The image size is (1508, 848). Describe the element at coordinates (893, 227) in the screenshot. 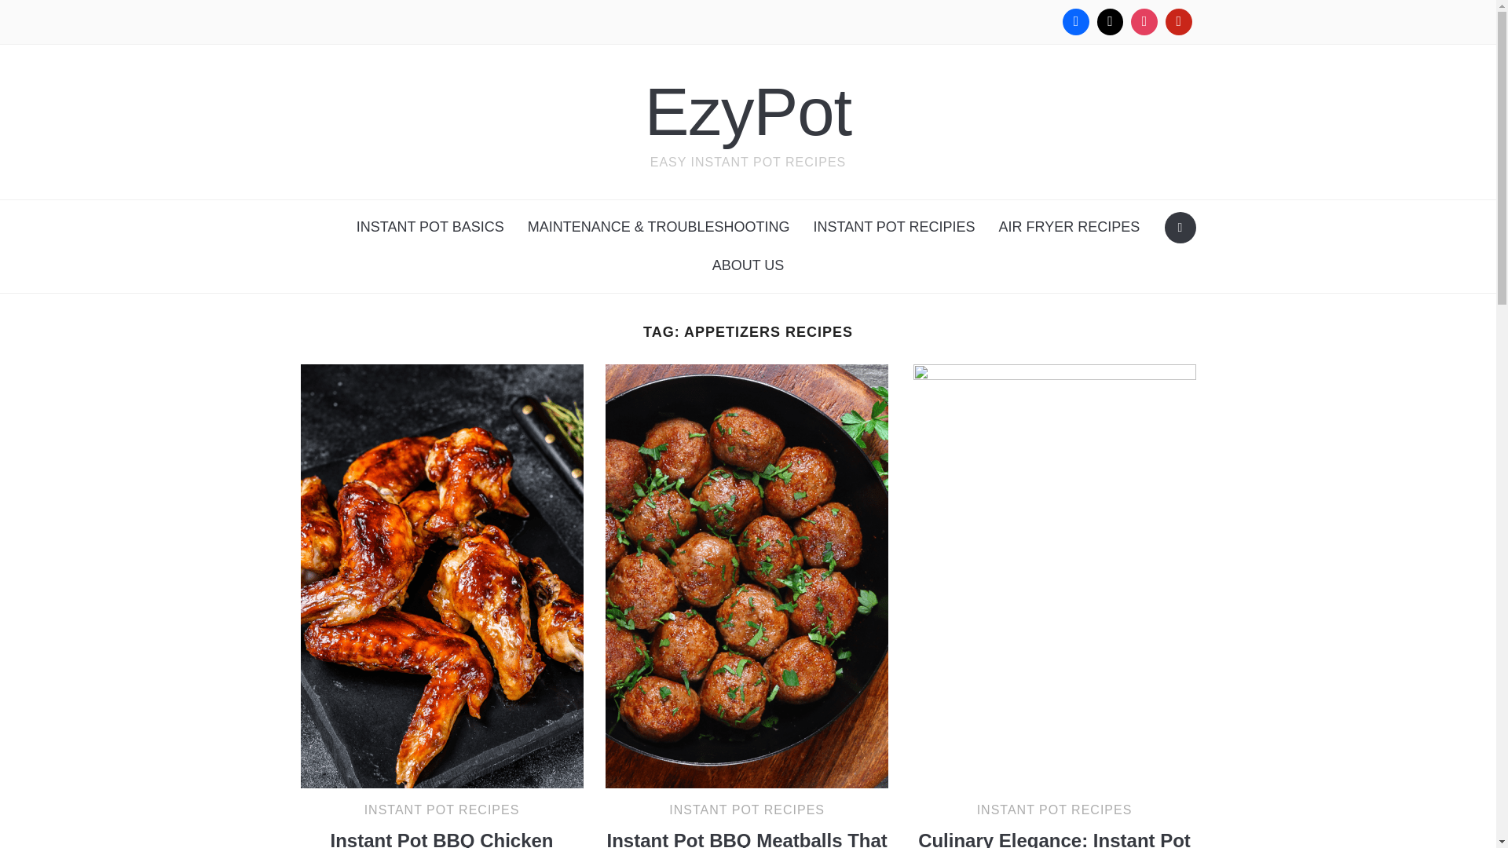

I see `INSTANT POT RECIPIES` at that location.